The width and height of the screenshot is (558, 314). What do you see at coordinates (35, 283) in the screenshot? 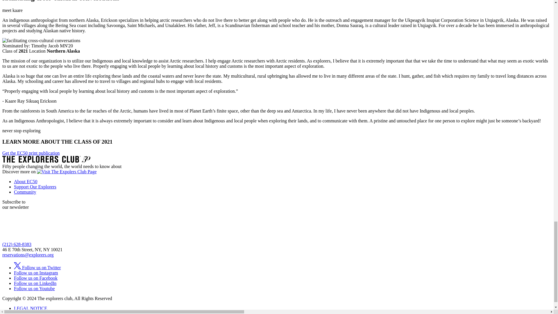
I see `Follow us on LinkedIn` at bounding box center [35, 283].